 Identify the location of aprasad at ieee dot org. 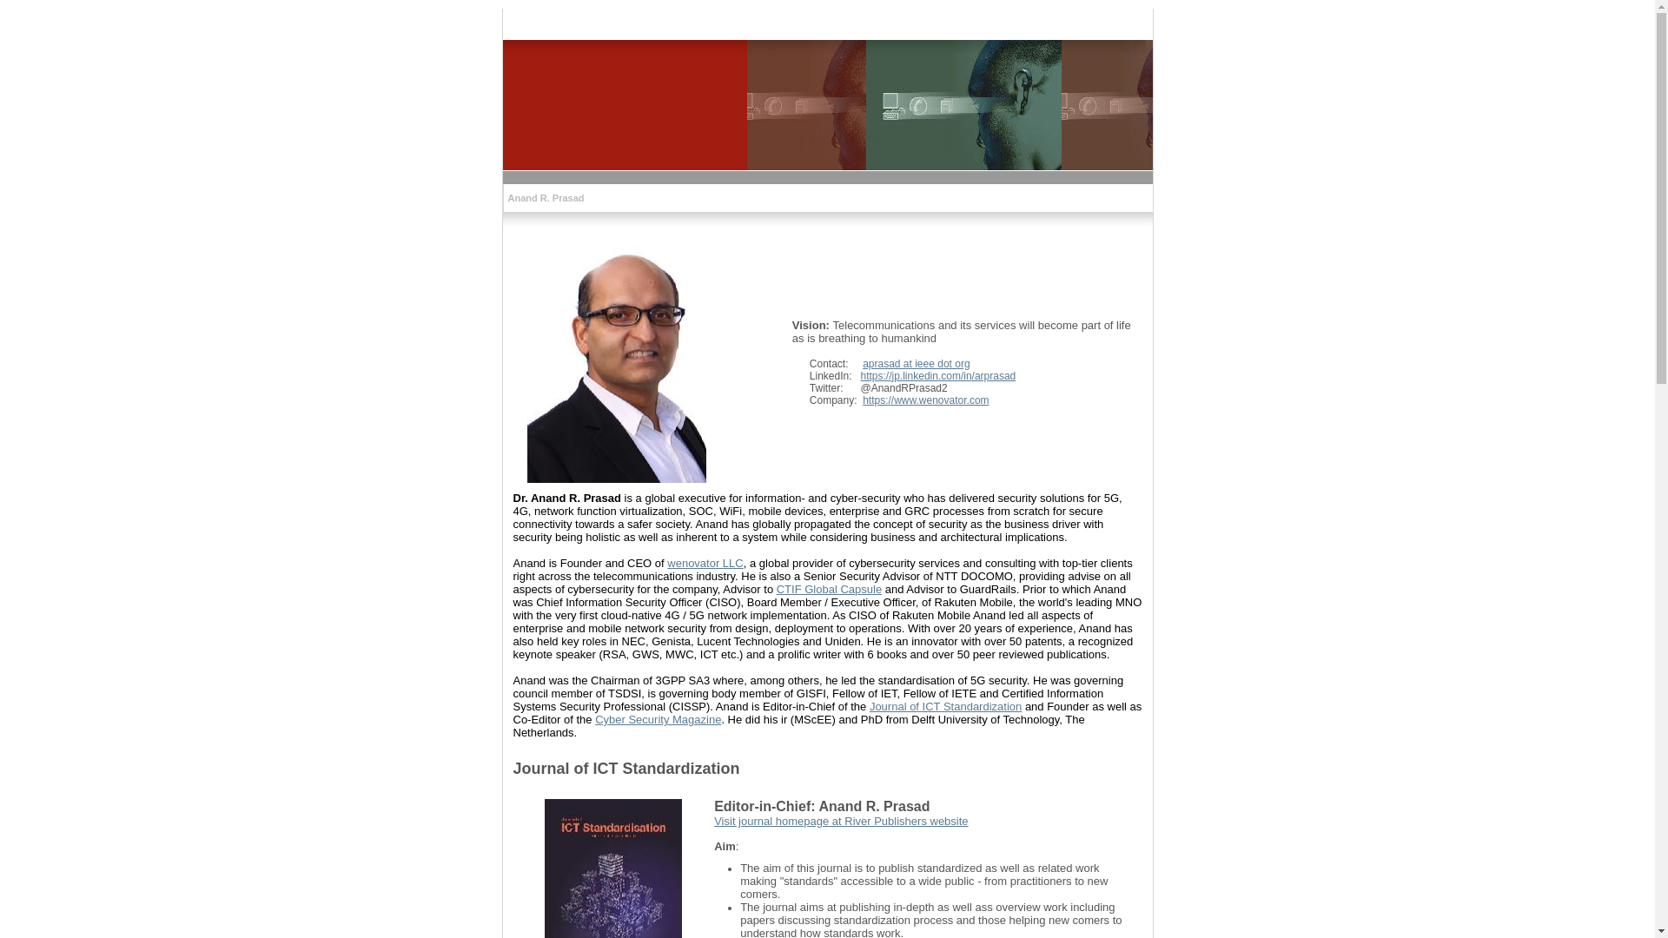
(916, 364).